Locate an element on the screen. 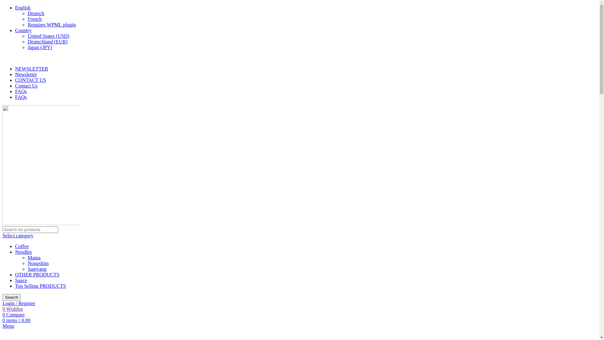  Login / Register is located at coordinates (19, 303).